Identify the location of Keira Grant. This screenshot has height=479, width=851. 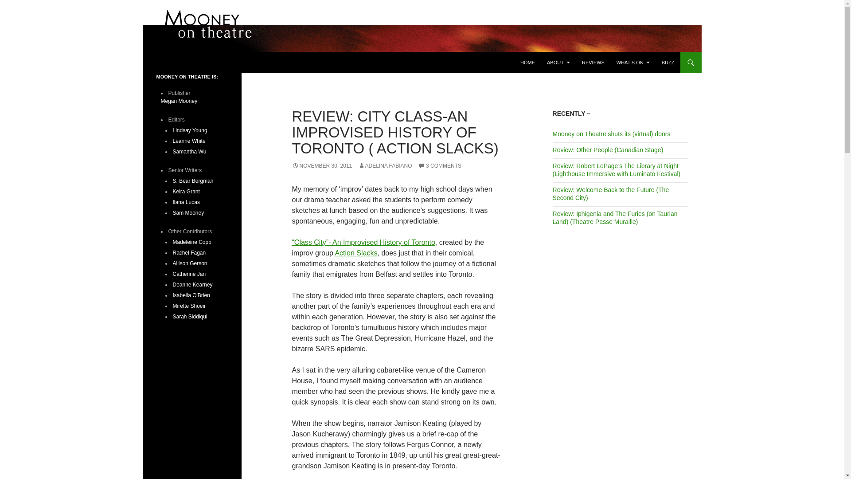
(186, 192).